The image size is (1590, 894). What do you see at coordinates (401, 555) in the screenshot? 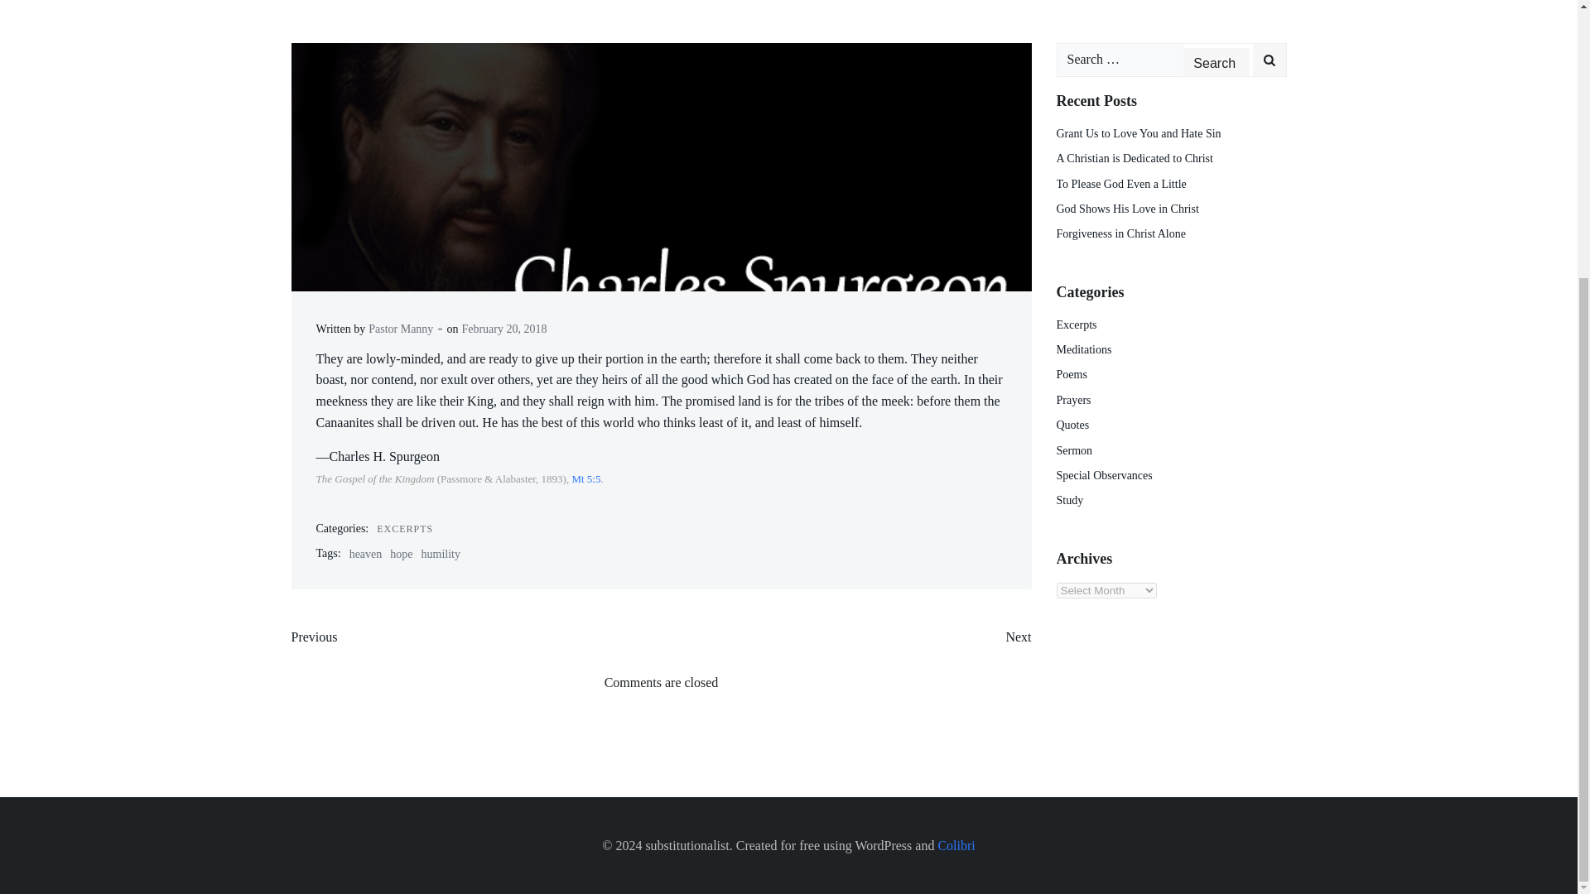
I see `hope Tag` at bounding box center [401, 555].